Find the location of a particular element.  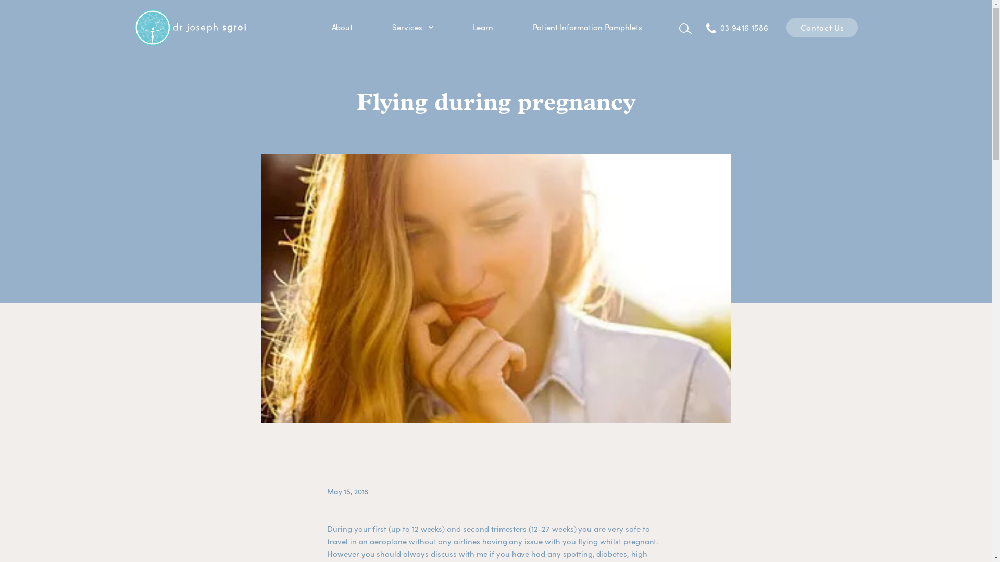

Contact Us is located at coordinates (822, 28).